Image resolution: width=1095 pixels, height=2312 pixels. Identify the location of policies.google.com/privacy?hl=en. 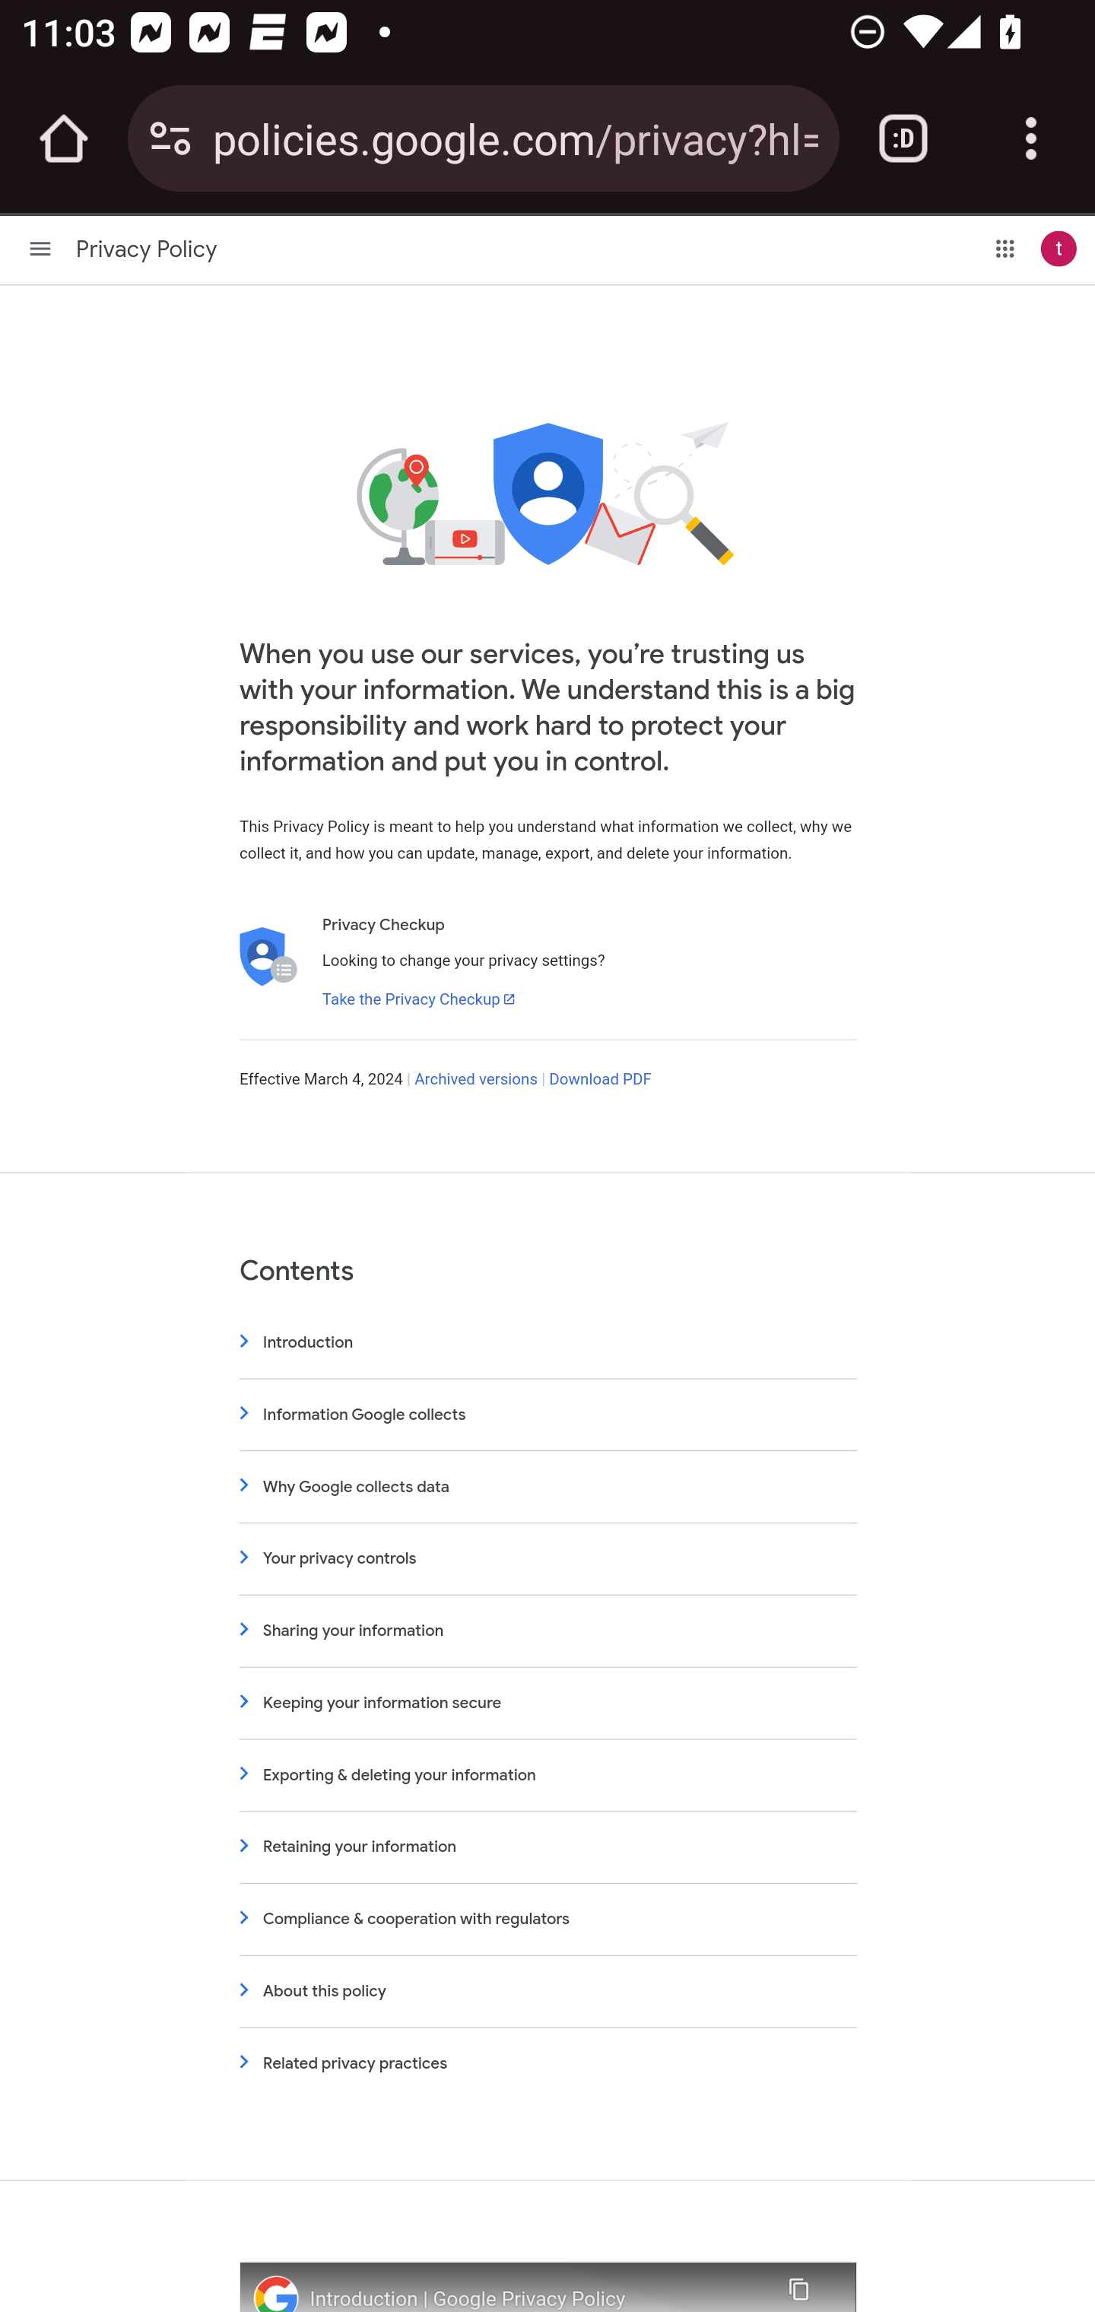
(515, 137).